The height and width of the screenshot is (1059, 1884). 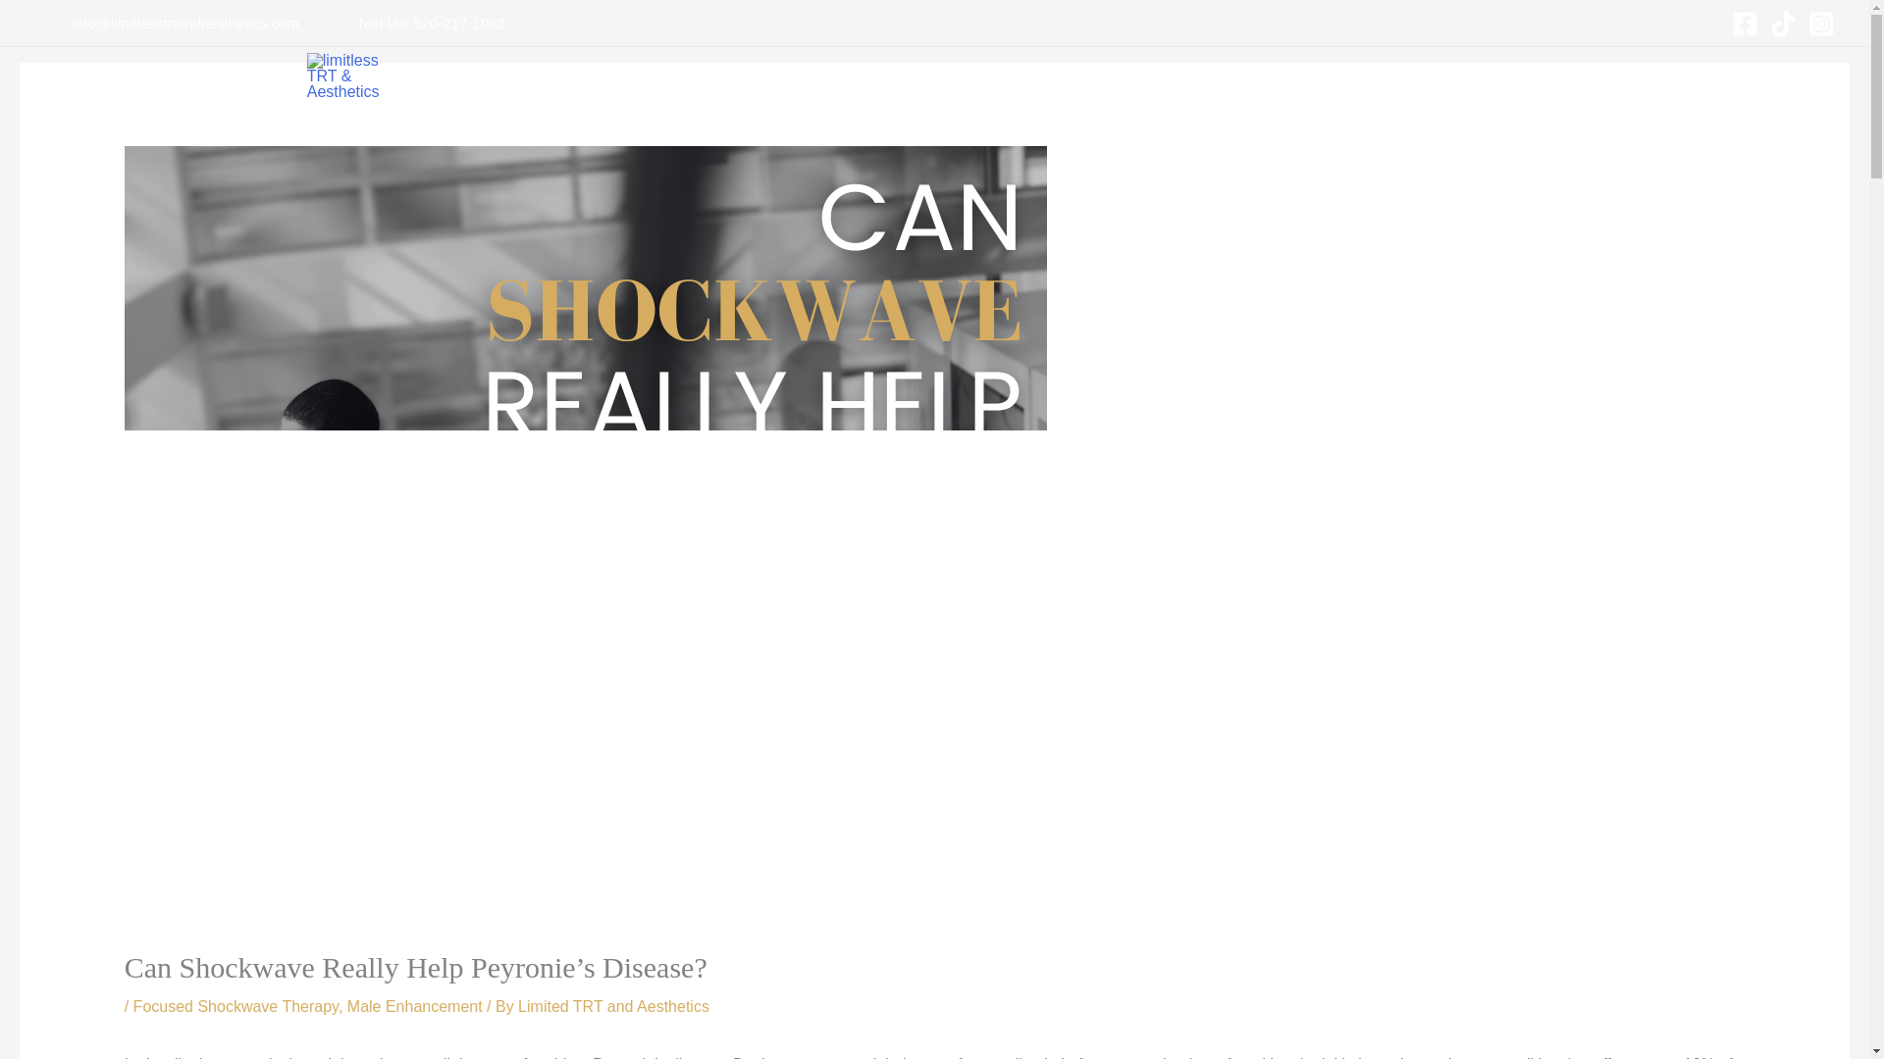 What do you see at coordinates (1363, 80) in the screenshot?
I see `1-480-400-0105` at bounding box center [1363, 80].